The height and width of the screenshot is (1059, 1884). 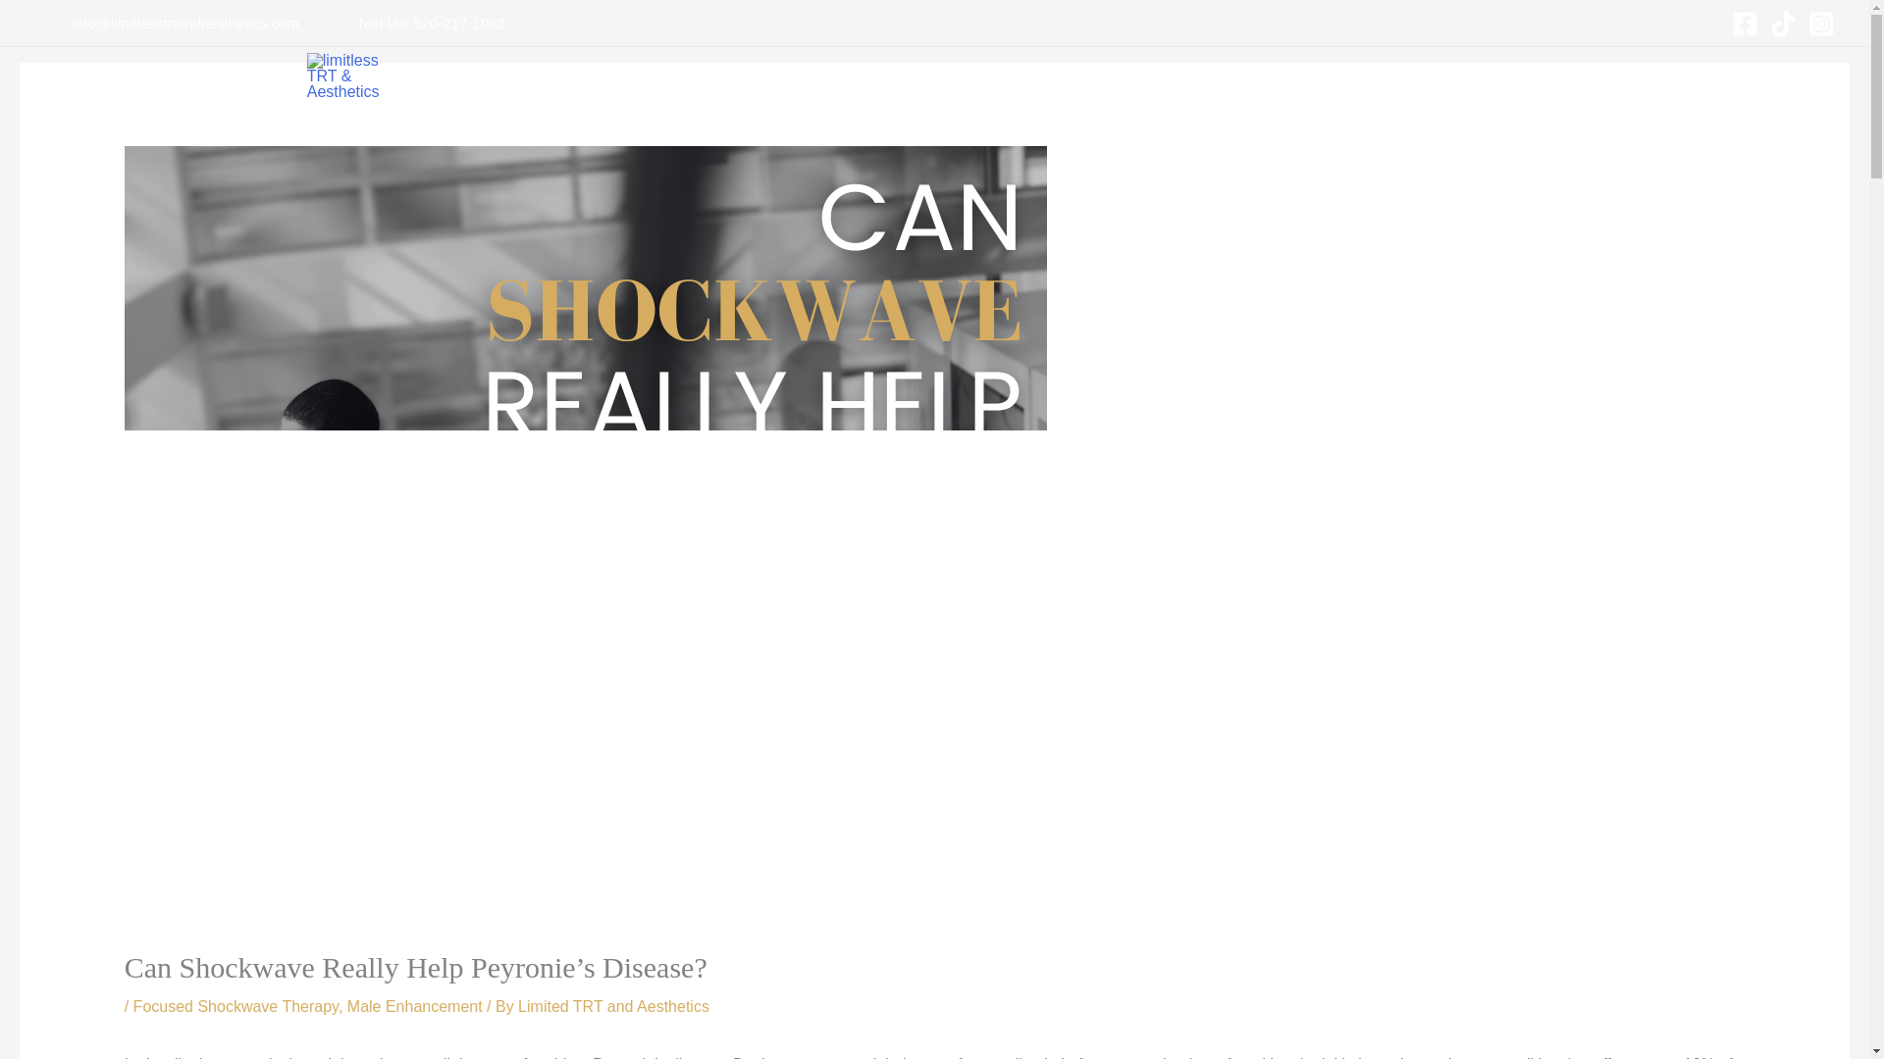 What do you see at coordinates (1363, 80) in the screenshot?
I see `1-480-400-0105` at bounding box center [1363, 80].